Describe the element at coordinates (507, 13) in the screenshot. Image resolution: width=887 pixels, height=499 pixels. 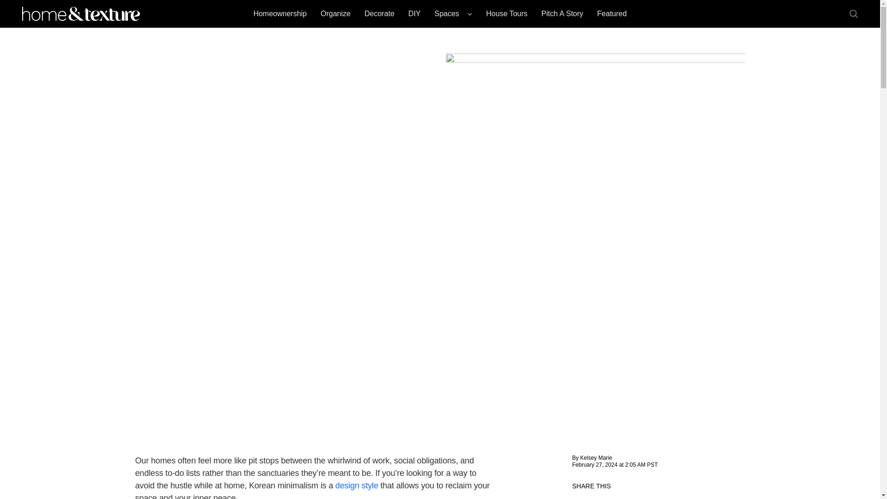
I see `House Tours` at that location.